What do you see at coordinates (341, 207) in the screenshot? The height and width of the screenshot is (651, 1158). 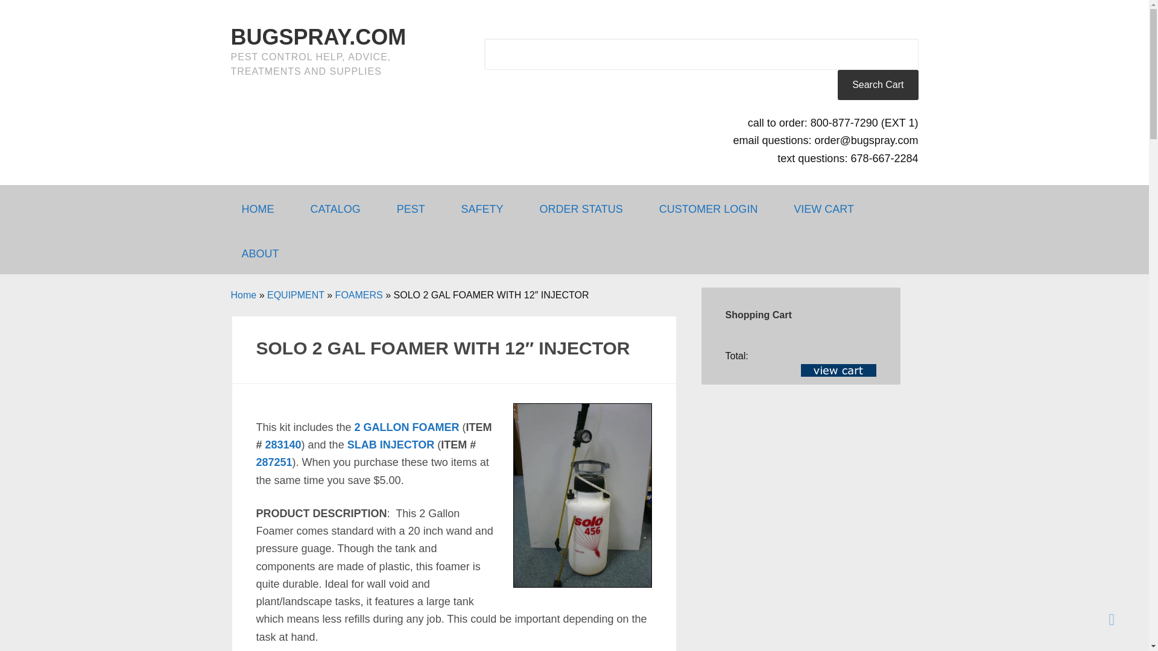 I see `CATALOG` at bounding box center [341, 207].